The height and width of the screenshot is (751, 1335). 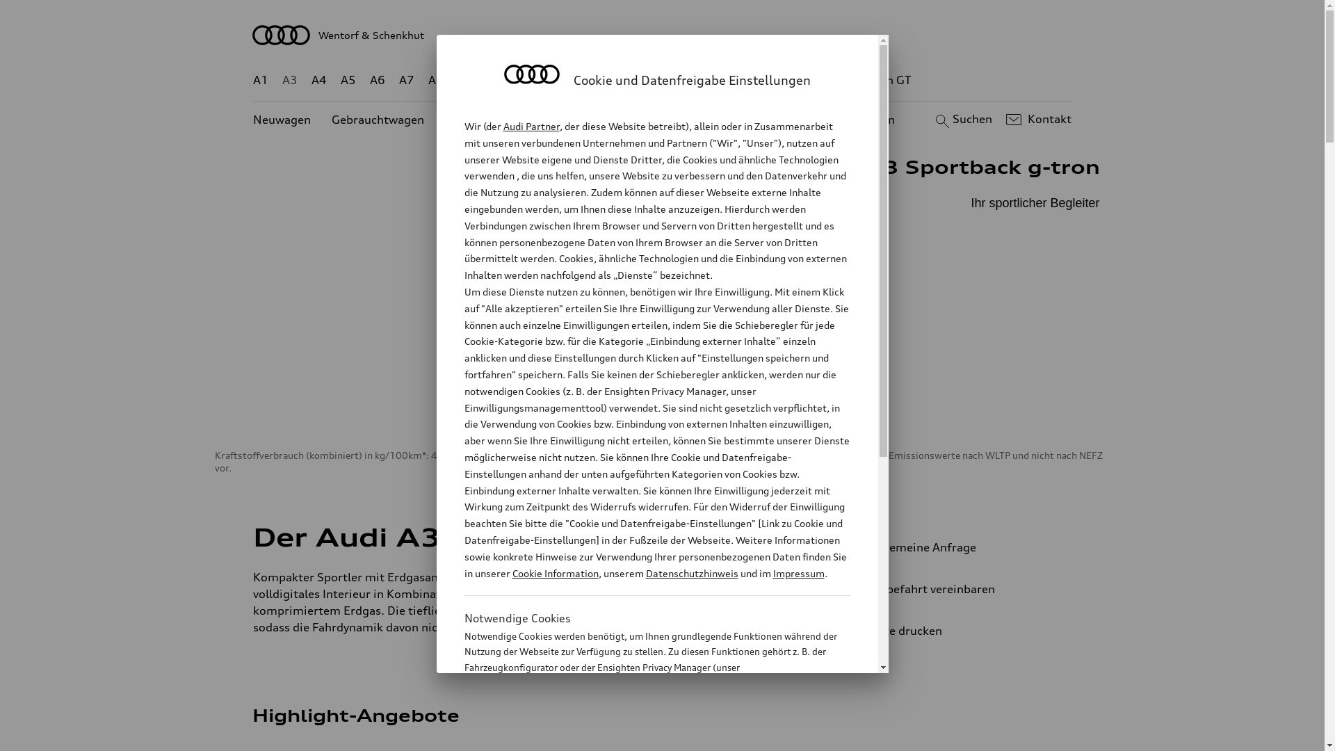 I want to click on Allgemeine Anfrage, so click(x=953, y=547).